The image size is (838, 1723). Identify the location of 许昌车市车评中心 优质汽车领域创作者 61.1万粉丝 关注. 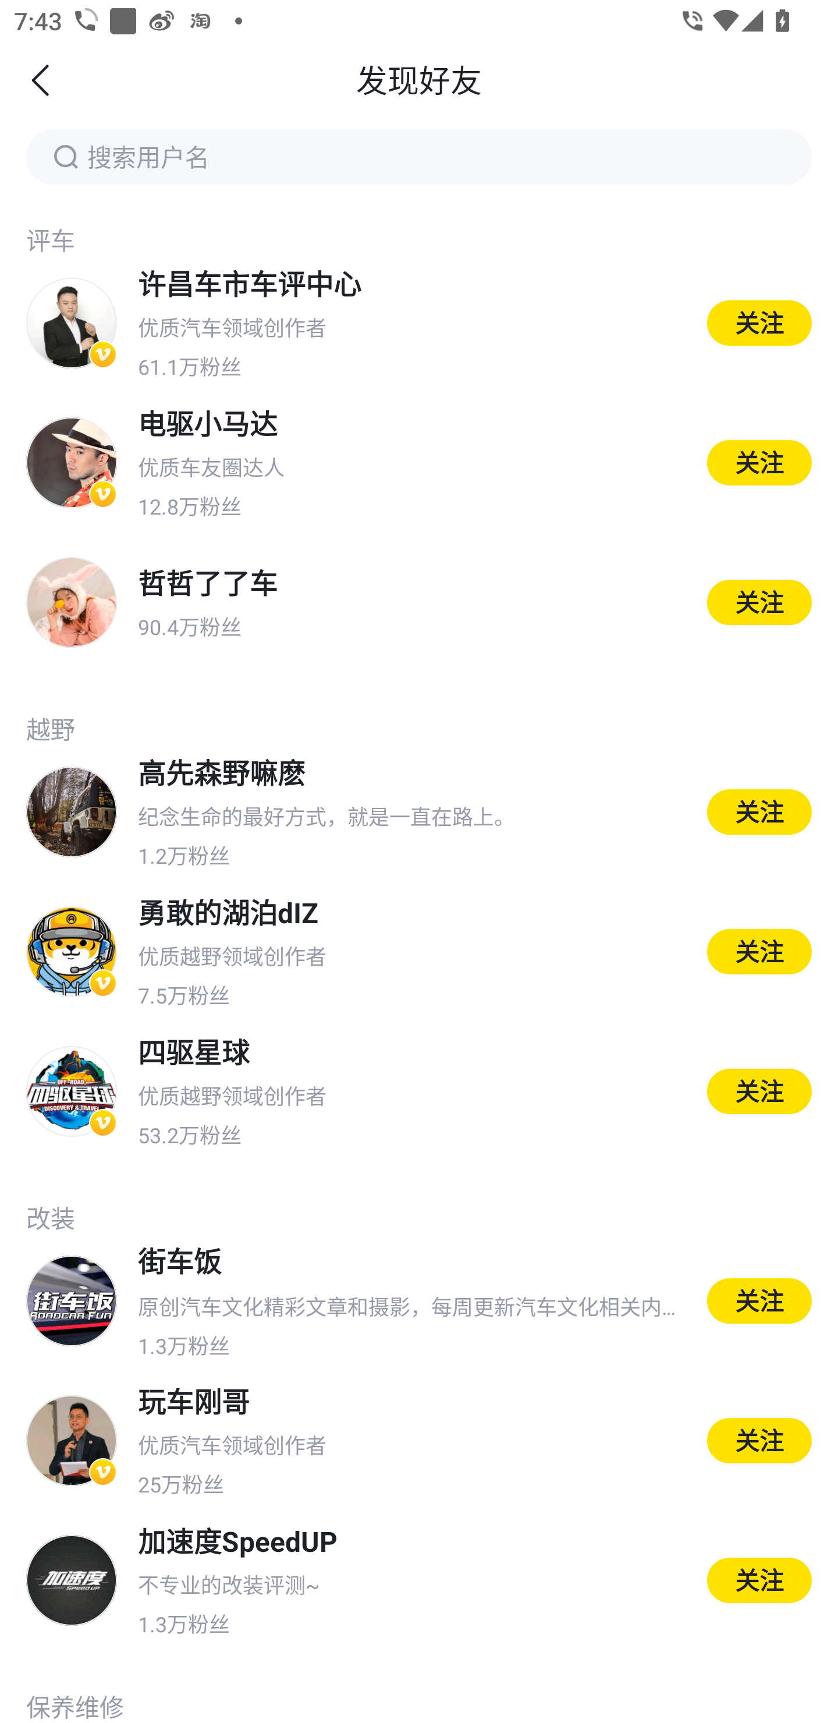
(419, 322).